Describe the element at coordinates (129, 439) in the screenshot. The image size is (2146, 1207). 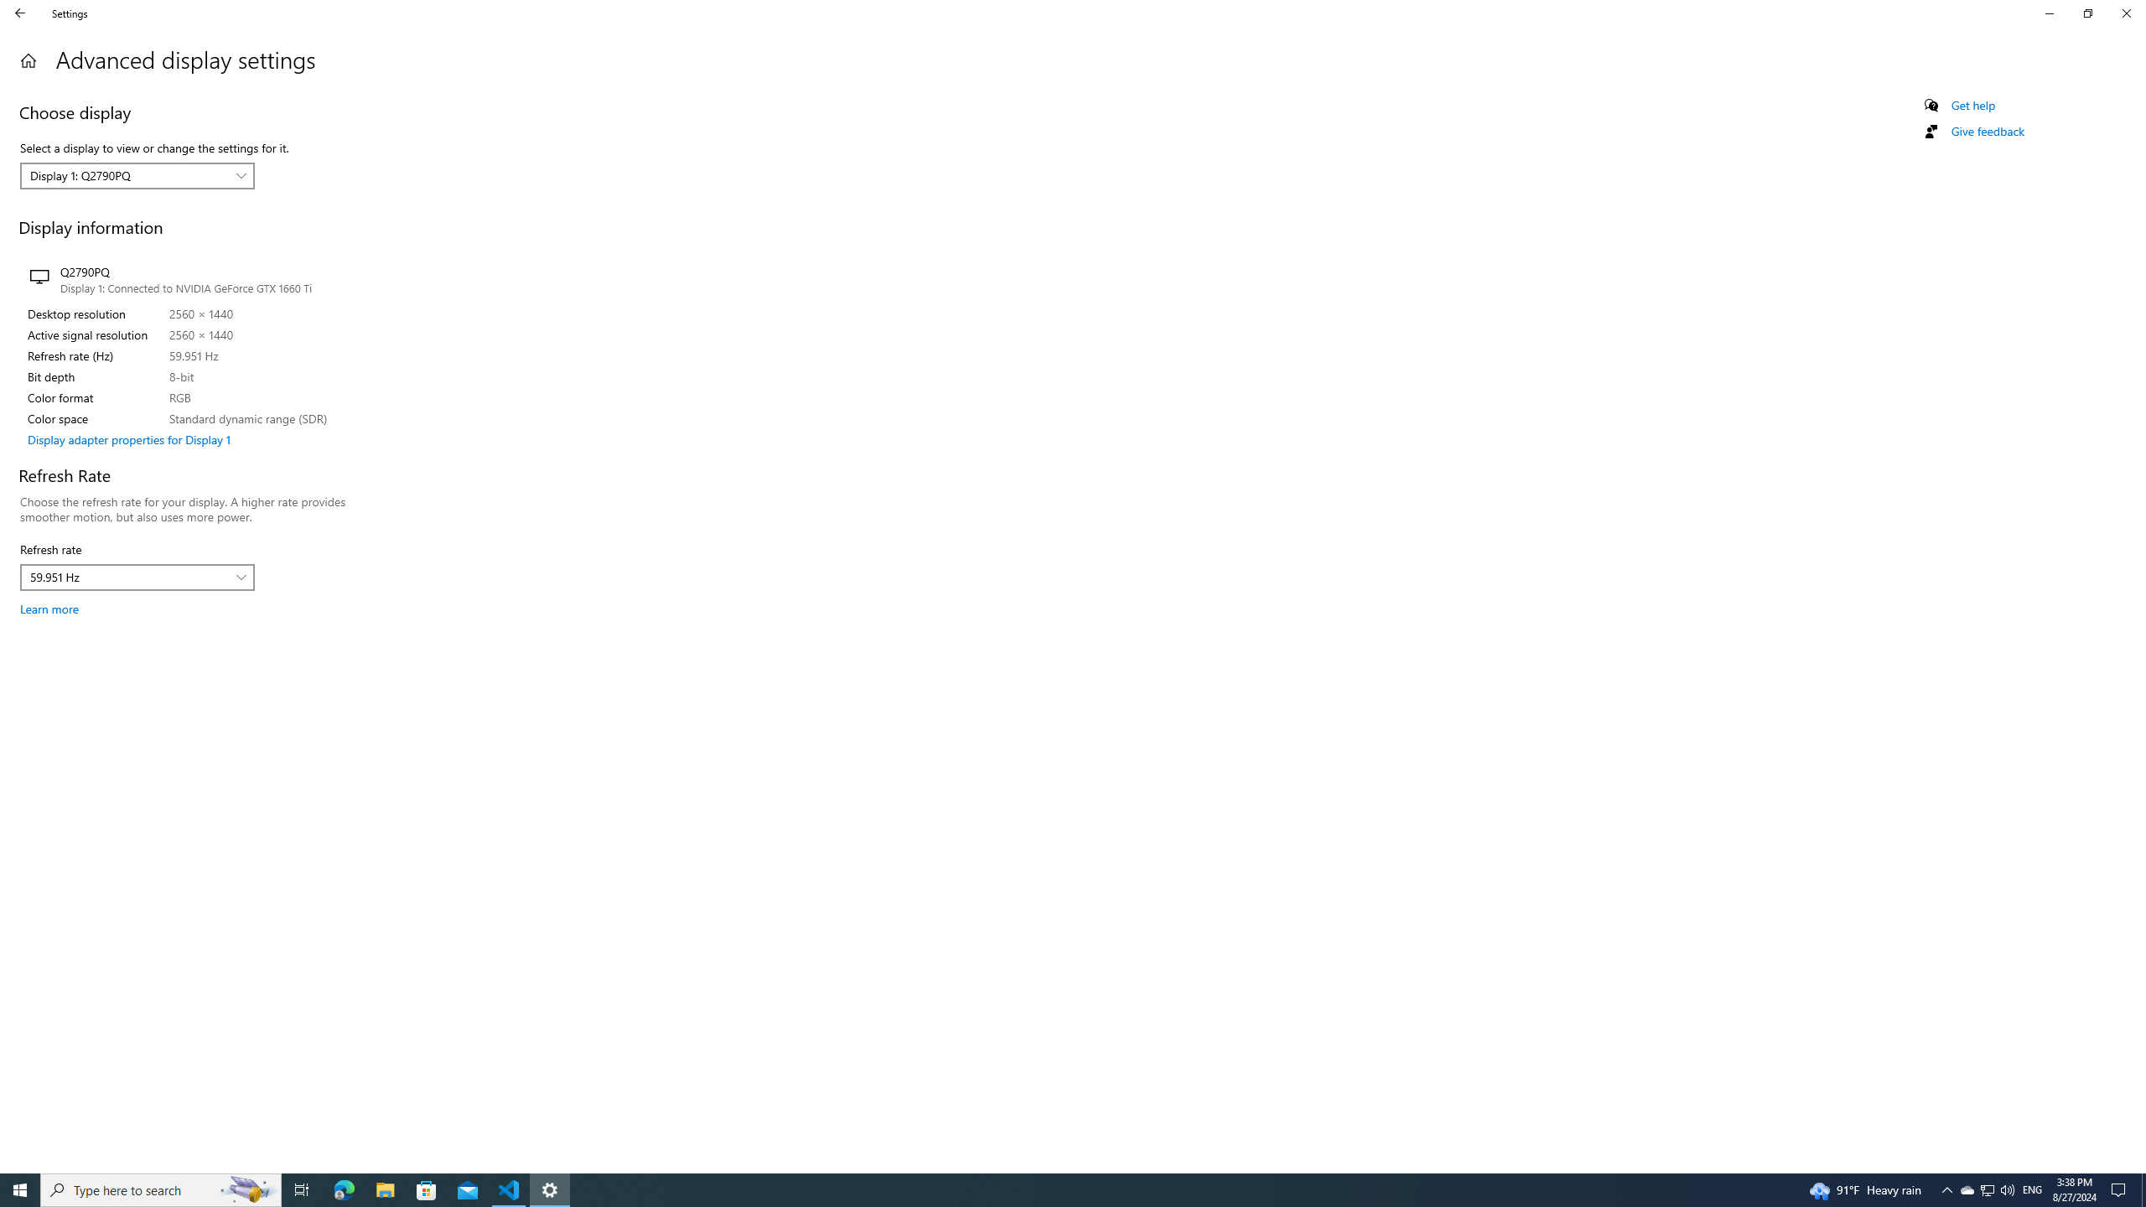
I see `Display adapter properties for Display 1` at that location.